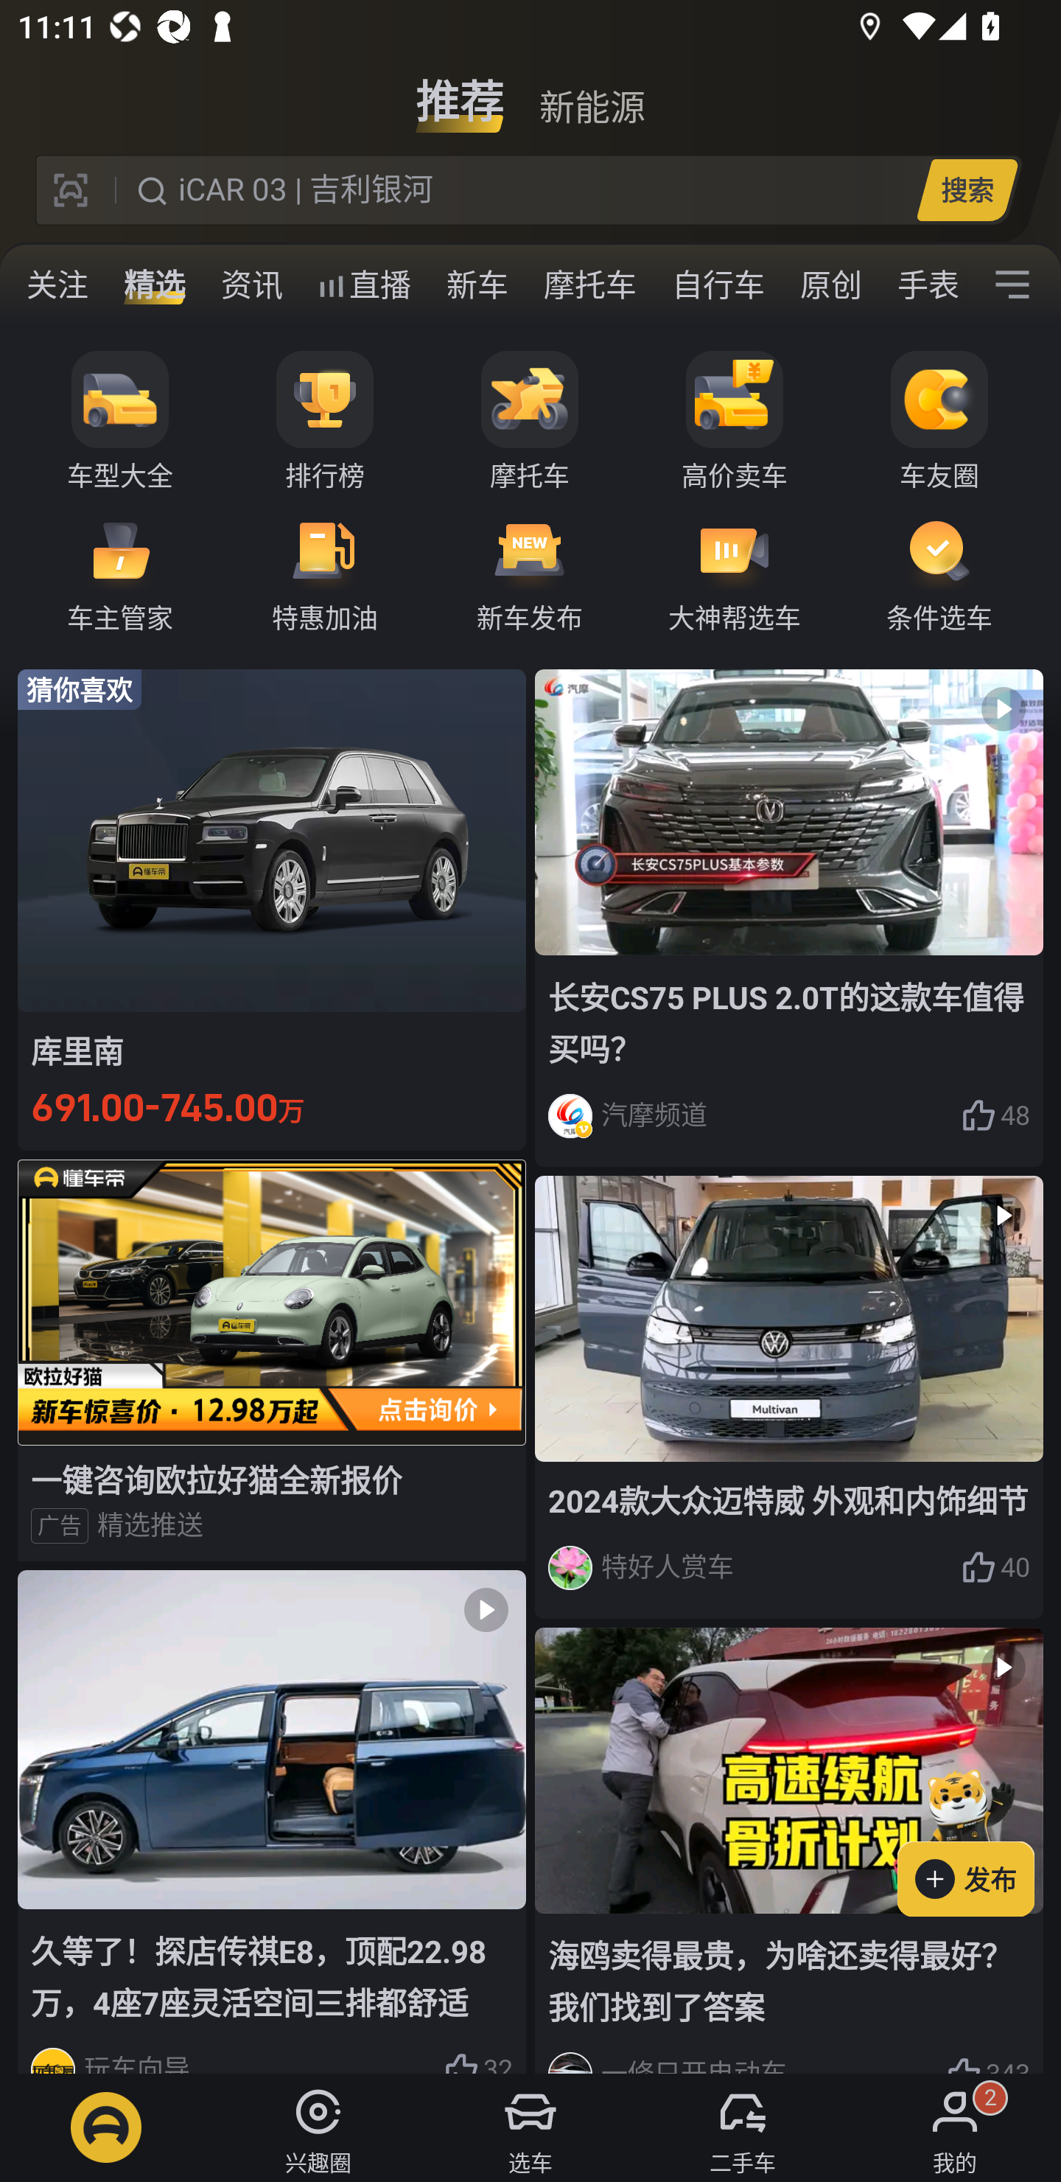 This screenshot has height=2182, width=1061. Describe the element at coordinates (325, 572) in the screenshot. I see `特惠加油` at that location.